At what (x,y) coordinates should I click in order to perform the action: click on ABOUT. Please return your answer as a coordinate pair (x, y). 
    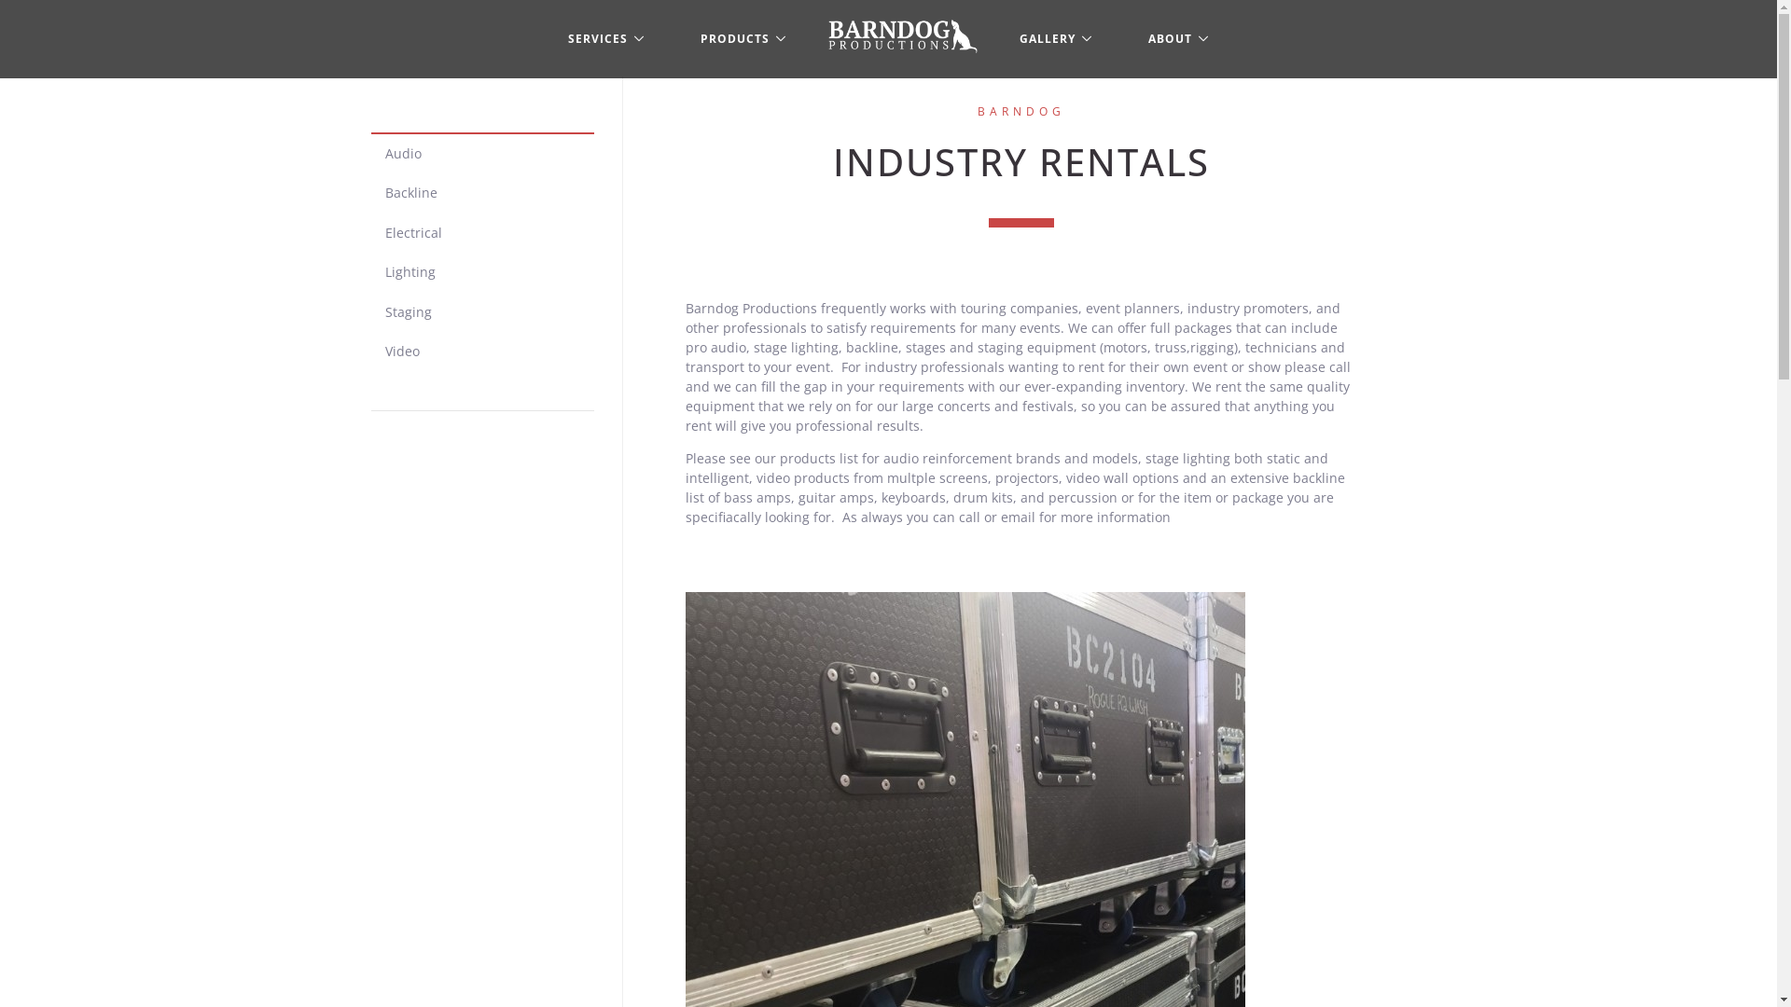
    Looking at the image, I should click on (1179, 39).